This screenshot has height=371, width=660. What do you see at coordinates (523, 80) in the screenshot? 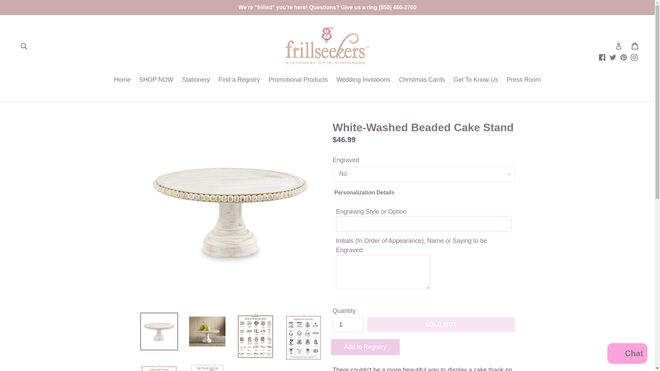
I see `Press Room` at bounding box center [523, 80].